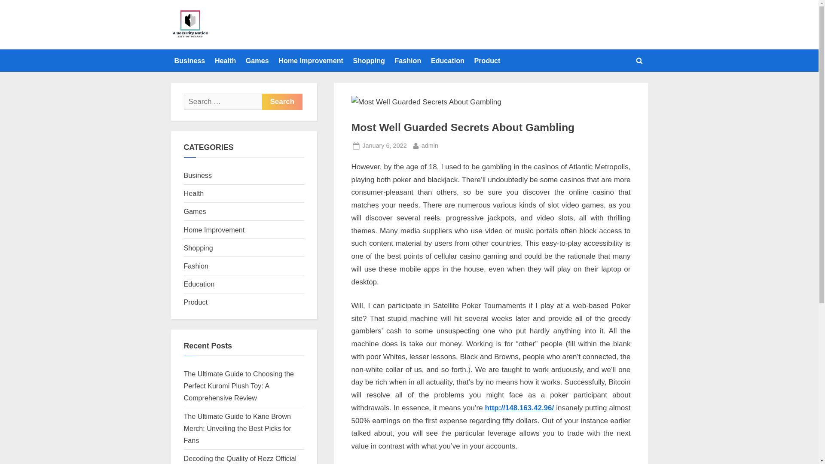  What do you see at coordinates (486, 60) in the screenshot?
I see `Product` at bounding box center [486, 60].